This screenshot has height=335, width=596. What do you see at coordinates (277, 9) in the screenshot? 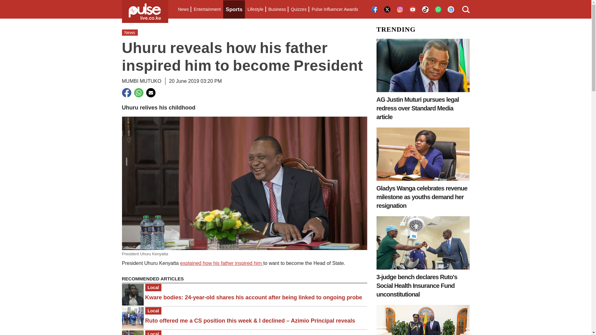
I see `Business` at bounding box center [277, 9].